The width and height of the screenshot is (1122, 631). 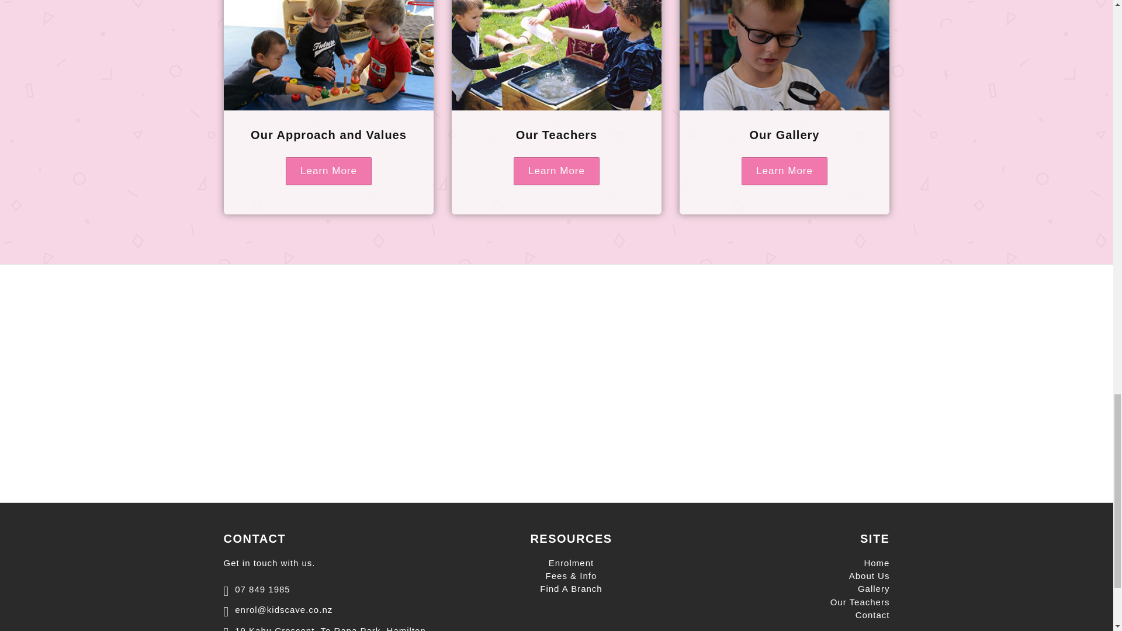 What do you see at coordinates (328, 134) in the screenshot?
I see `Our Approach and Values` at bounding box center [328, 134].